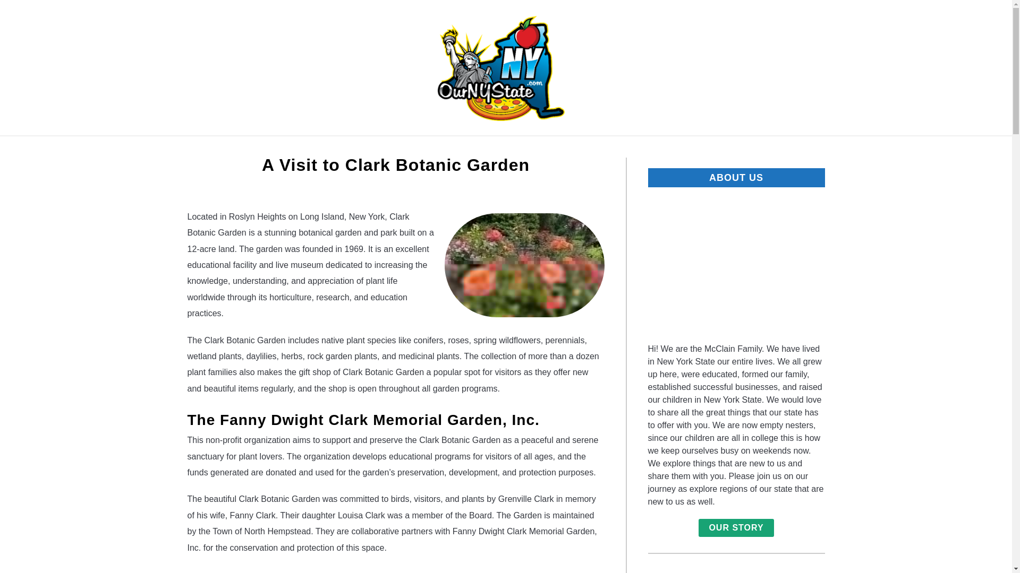  I want to click on PLACES, so click(454, 148).